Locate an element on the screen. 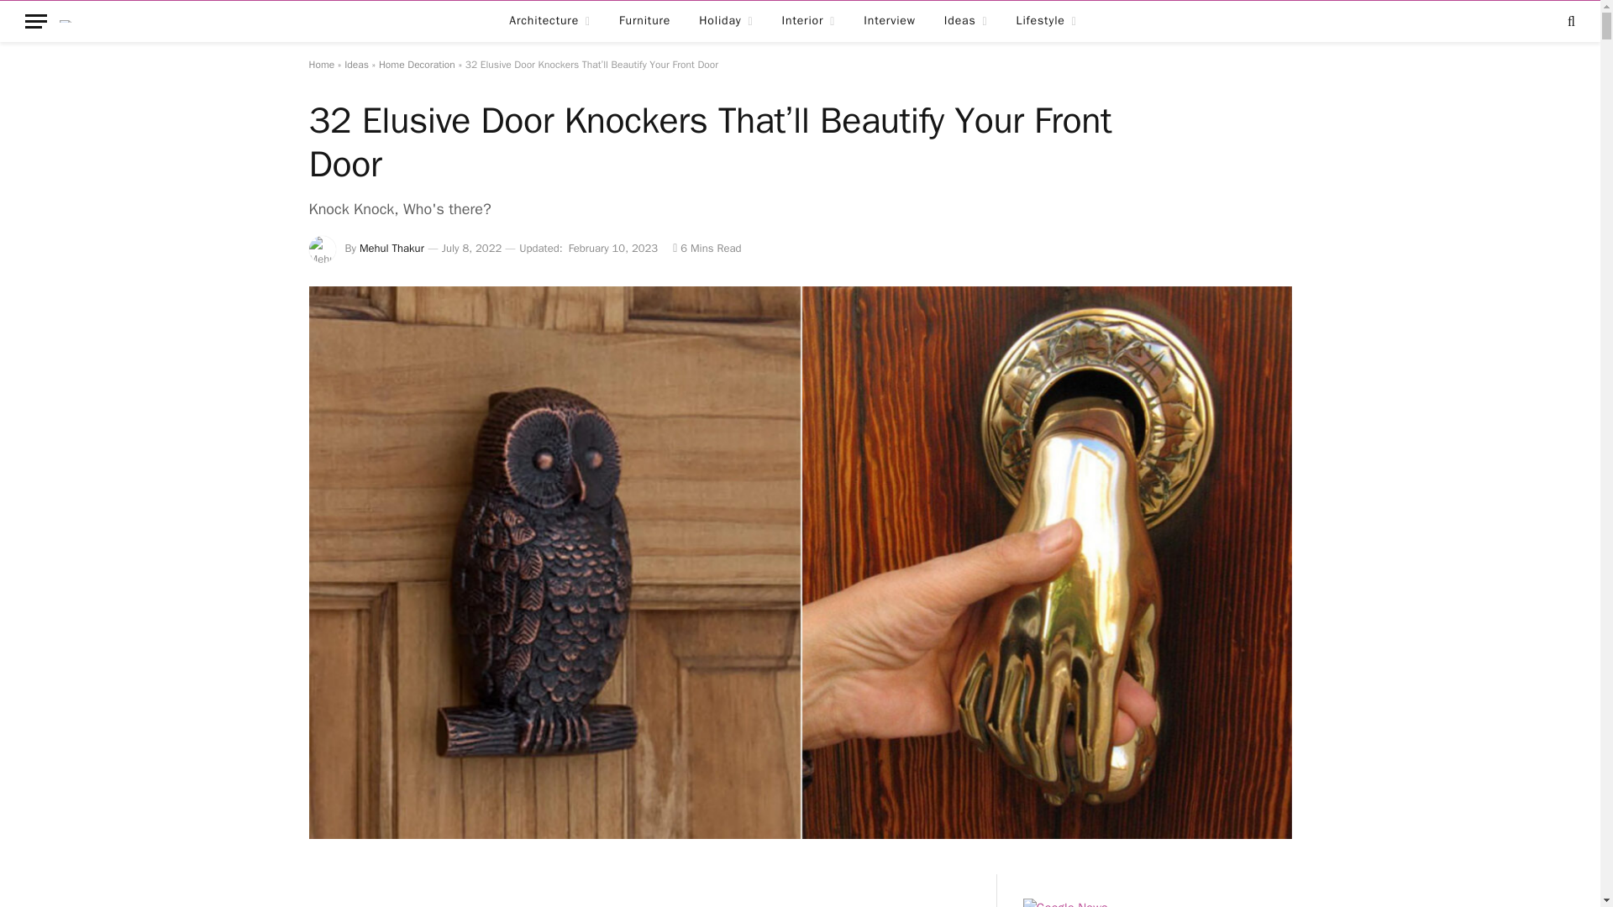 The image size is (1613, 907). Architecture is located at coordinates (549, 21).